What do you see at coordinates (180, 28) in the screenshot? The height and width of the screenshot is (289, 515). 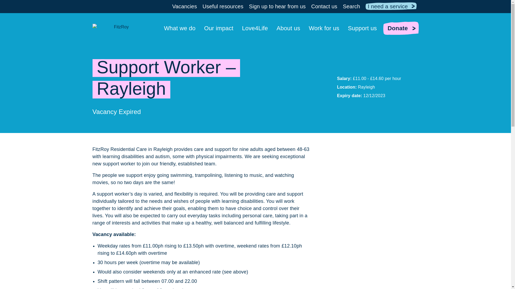 I see `What we do` at bounding box center [180, 28].